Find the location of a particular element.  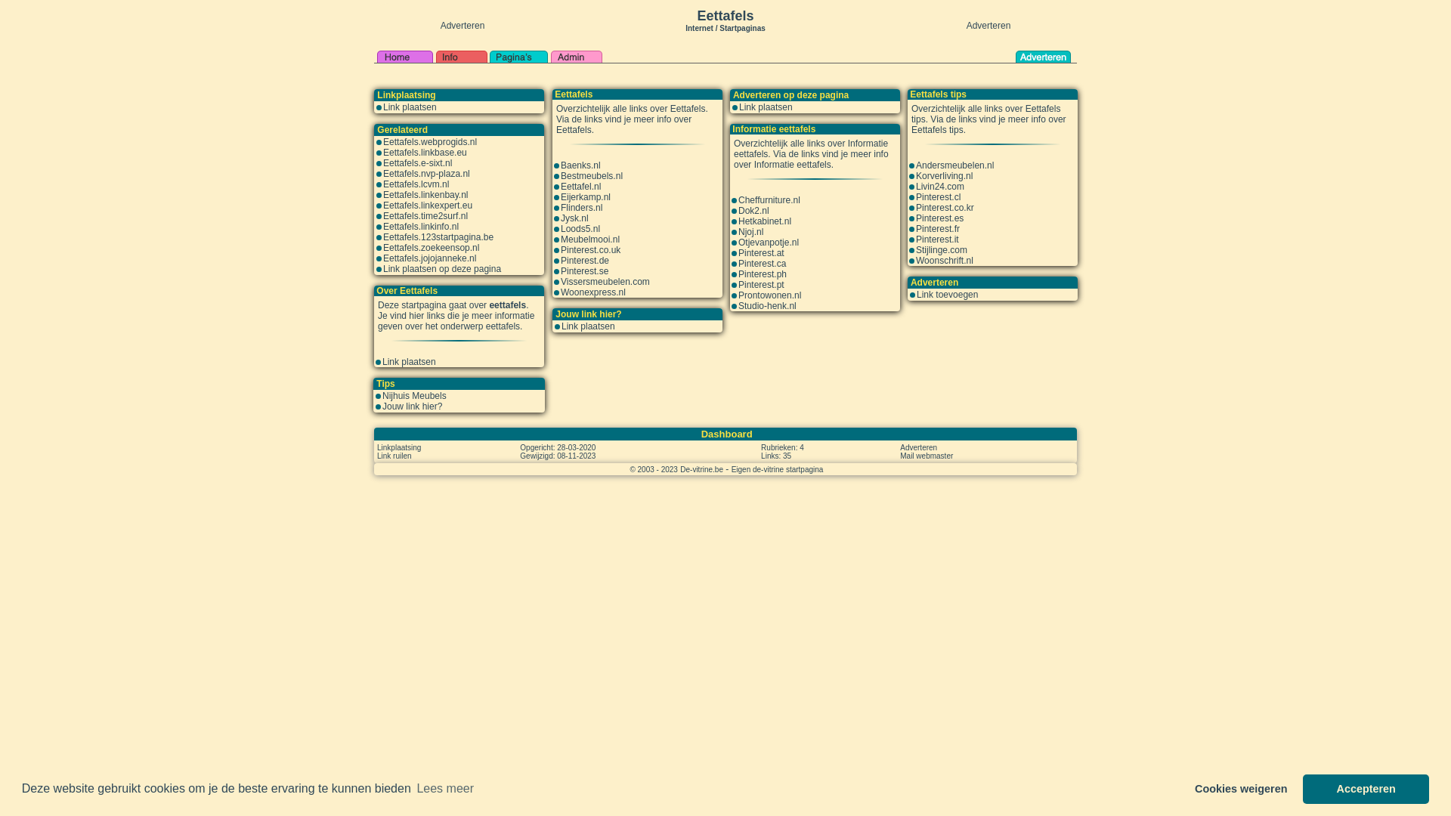

Pinterest.co.uk is located at coordinates (591, 250).